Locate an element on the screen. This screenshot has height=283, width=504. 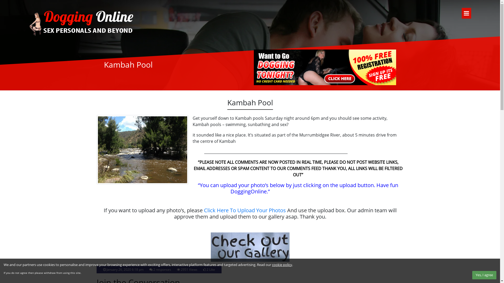
Yes, I agree is located at coordinates (484, 275).